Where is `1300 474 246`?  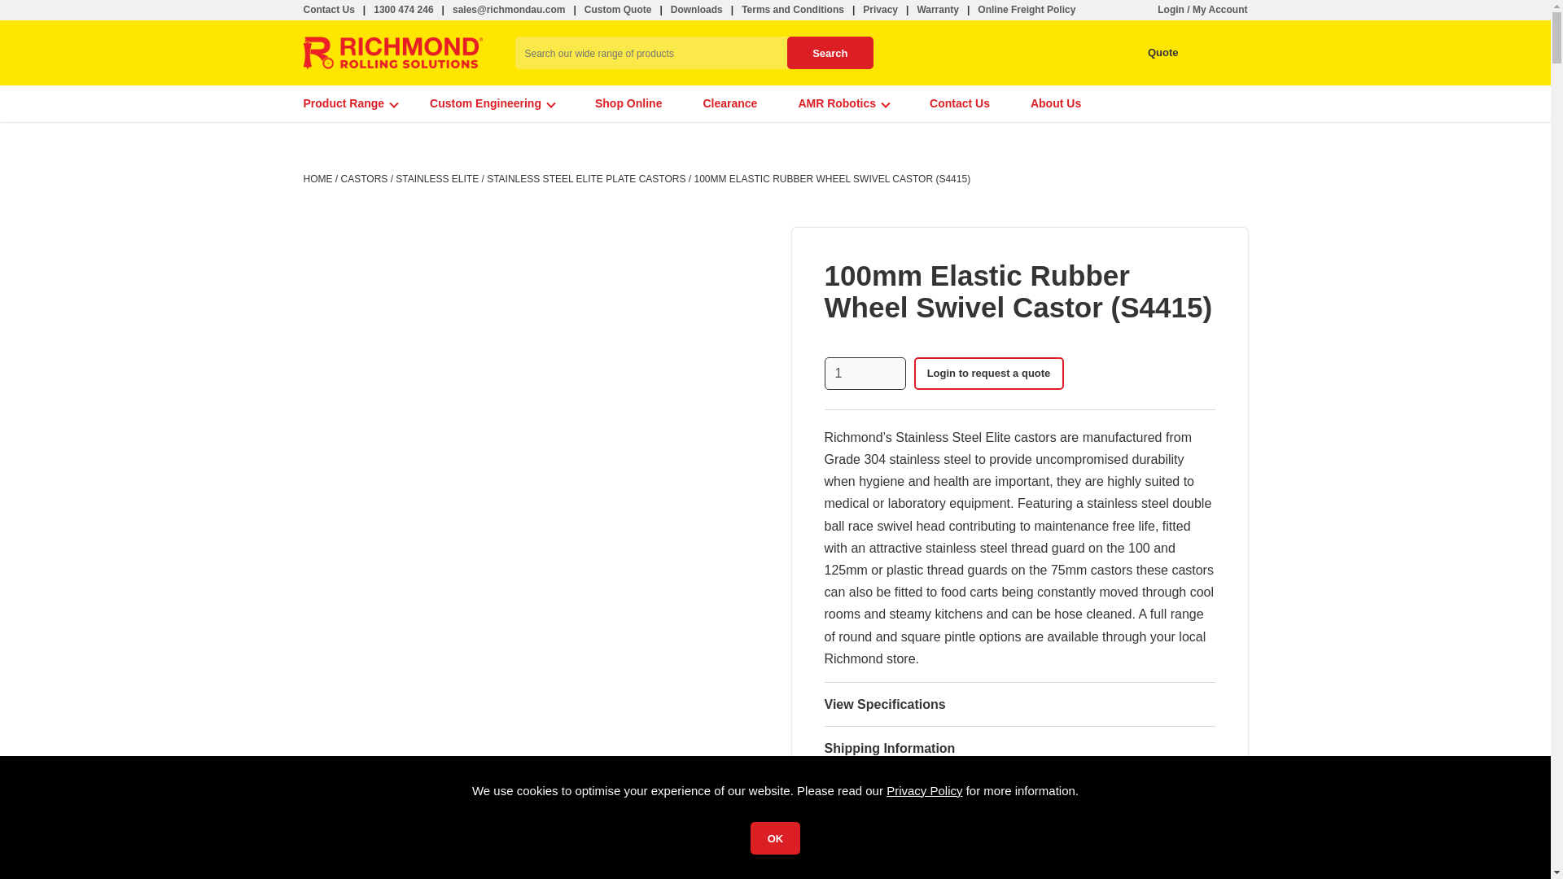
1300 474 246 is located at coordinates (402, 10).